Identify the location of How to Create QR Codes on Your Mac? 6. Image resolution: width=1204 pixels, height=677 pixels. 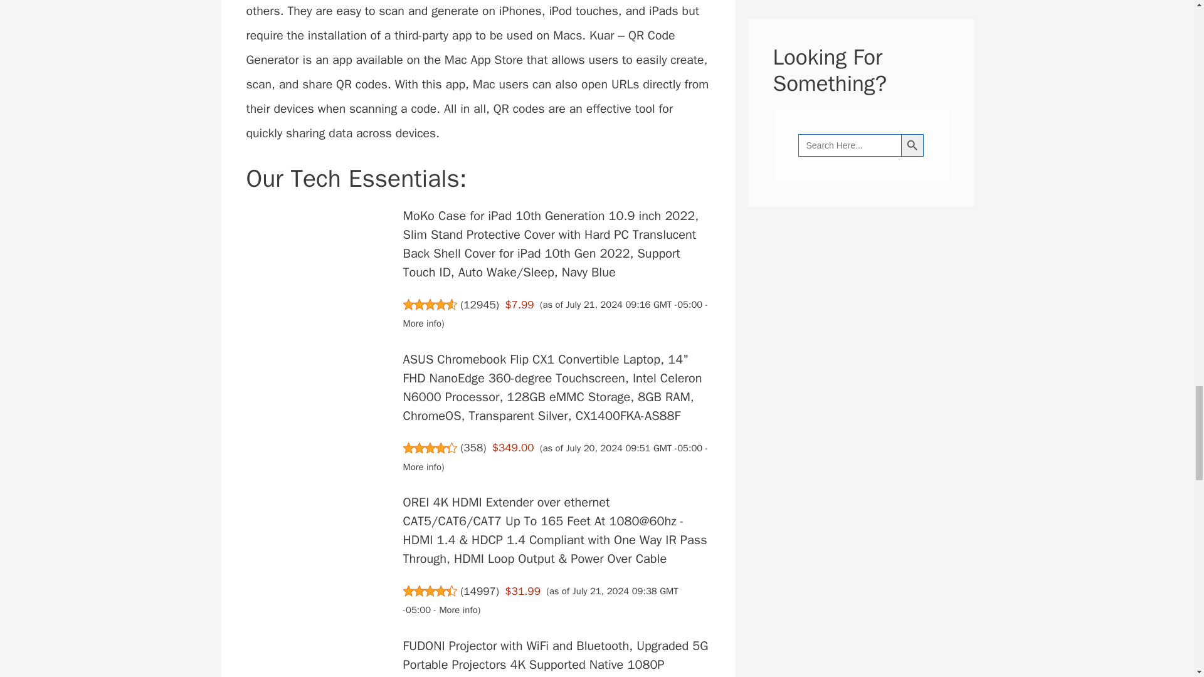
(320, 370).